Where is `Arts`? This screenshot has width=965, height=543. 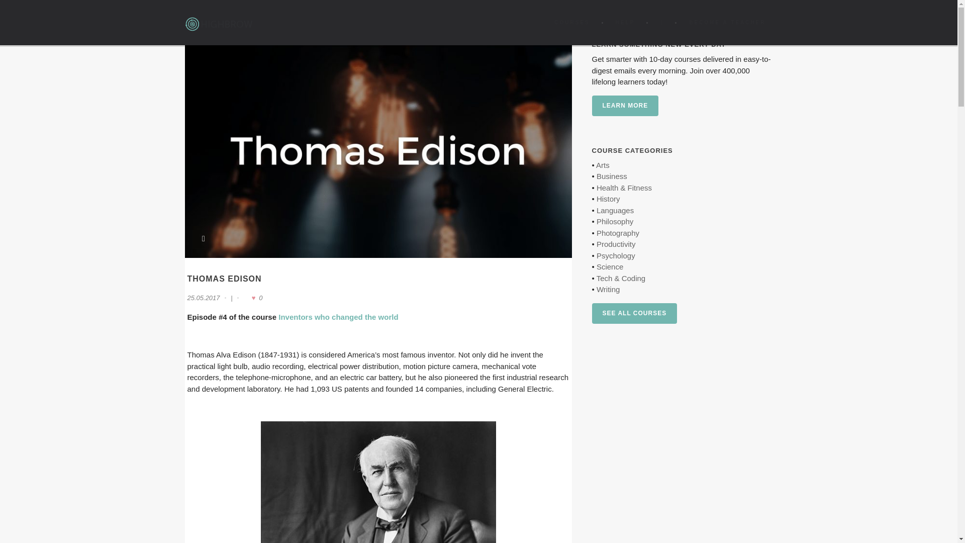
Arts is located at coordinates (603, 165).